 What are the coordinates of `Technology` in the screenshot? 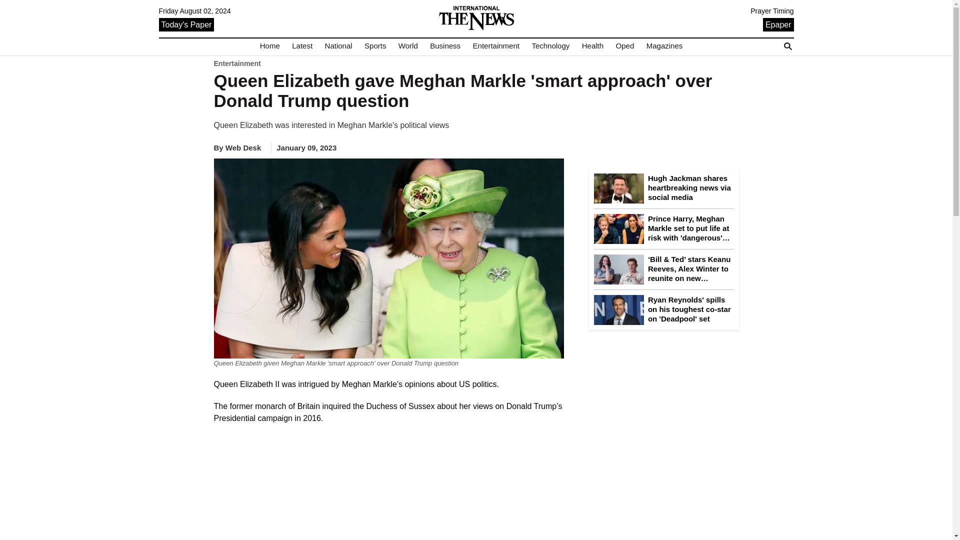 It's located at (550, 46).